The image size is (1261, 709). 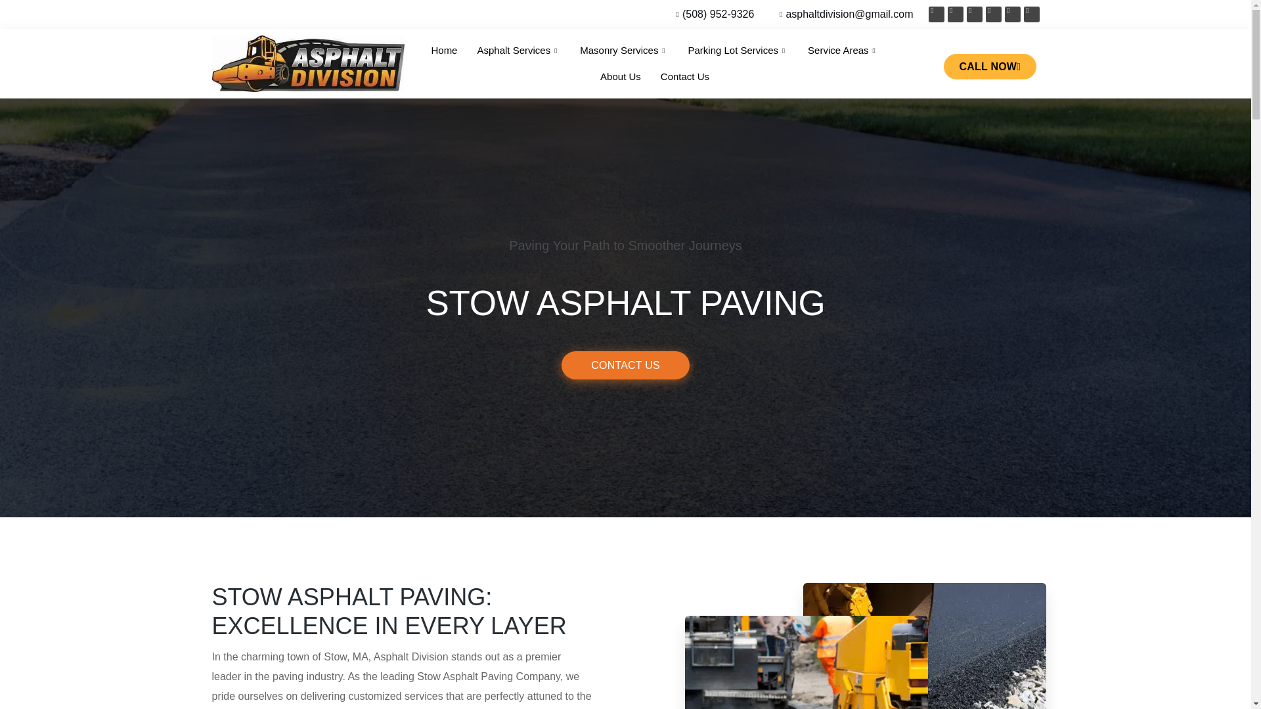 I want to click on Parking Lot Services, so click(x=738, y=51).